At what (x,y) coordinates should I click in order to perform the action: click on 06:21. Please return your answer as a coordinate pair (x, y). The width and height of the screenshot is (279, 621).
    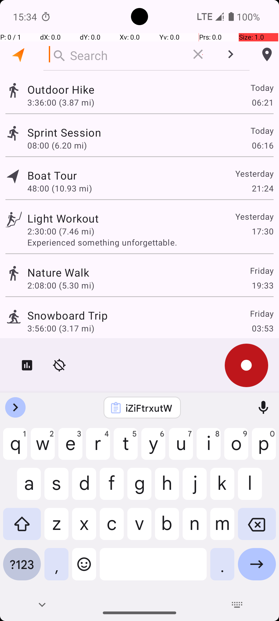
    Looking at the image, I should click on (262, 102).